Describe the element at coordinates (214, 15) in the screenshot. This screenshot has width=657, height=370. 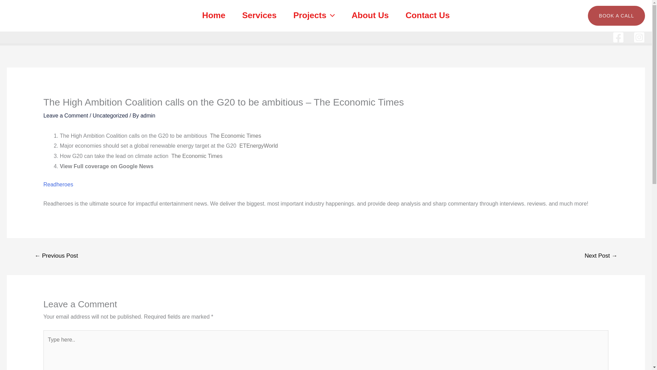
I see `Home` at that location.